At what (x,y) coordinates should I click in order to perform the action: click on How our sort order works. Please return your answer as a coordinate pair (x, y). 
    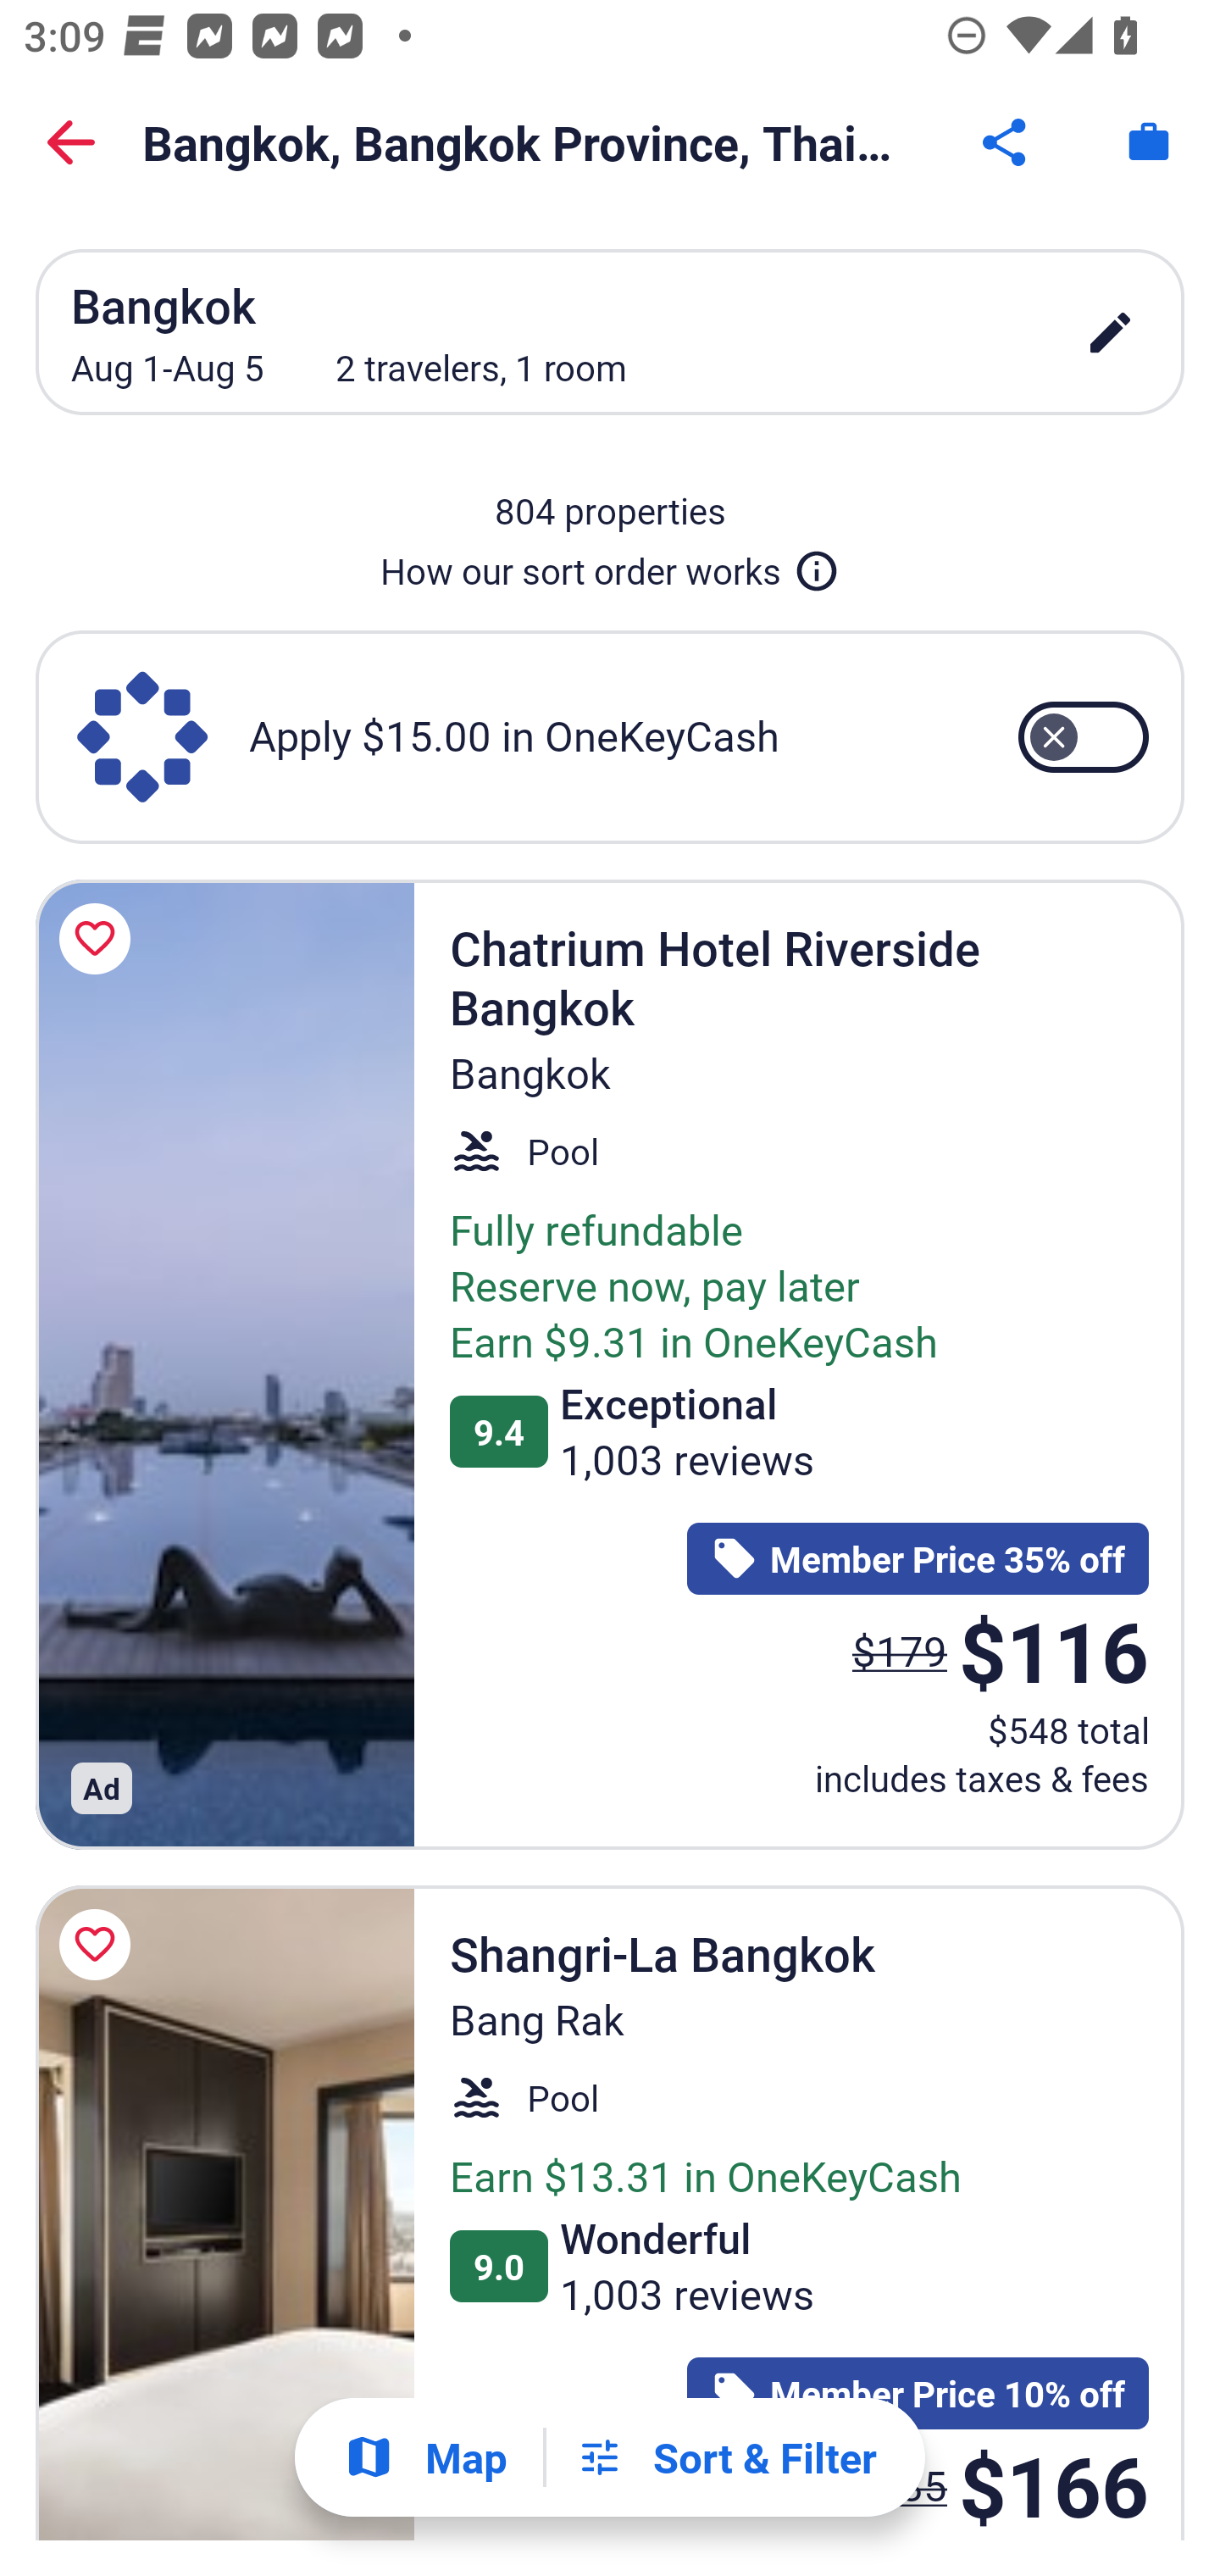
    Looking at the image, I should click on (610, 564).